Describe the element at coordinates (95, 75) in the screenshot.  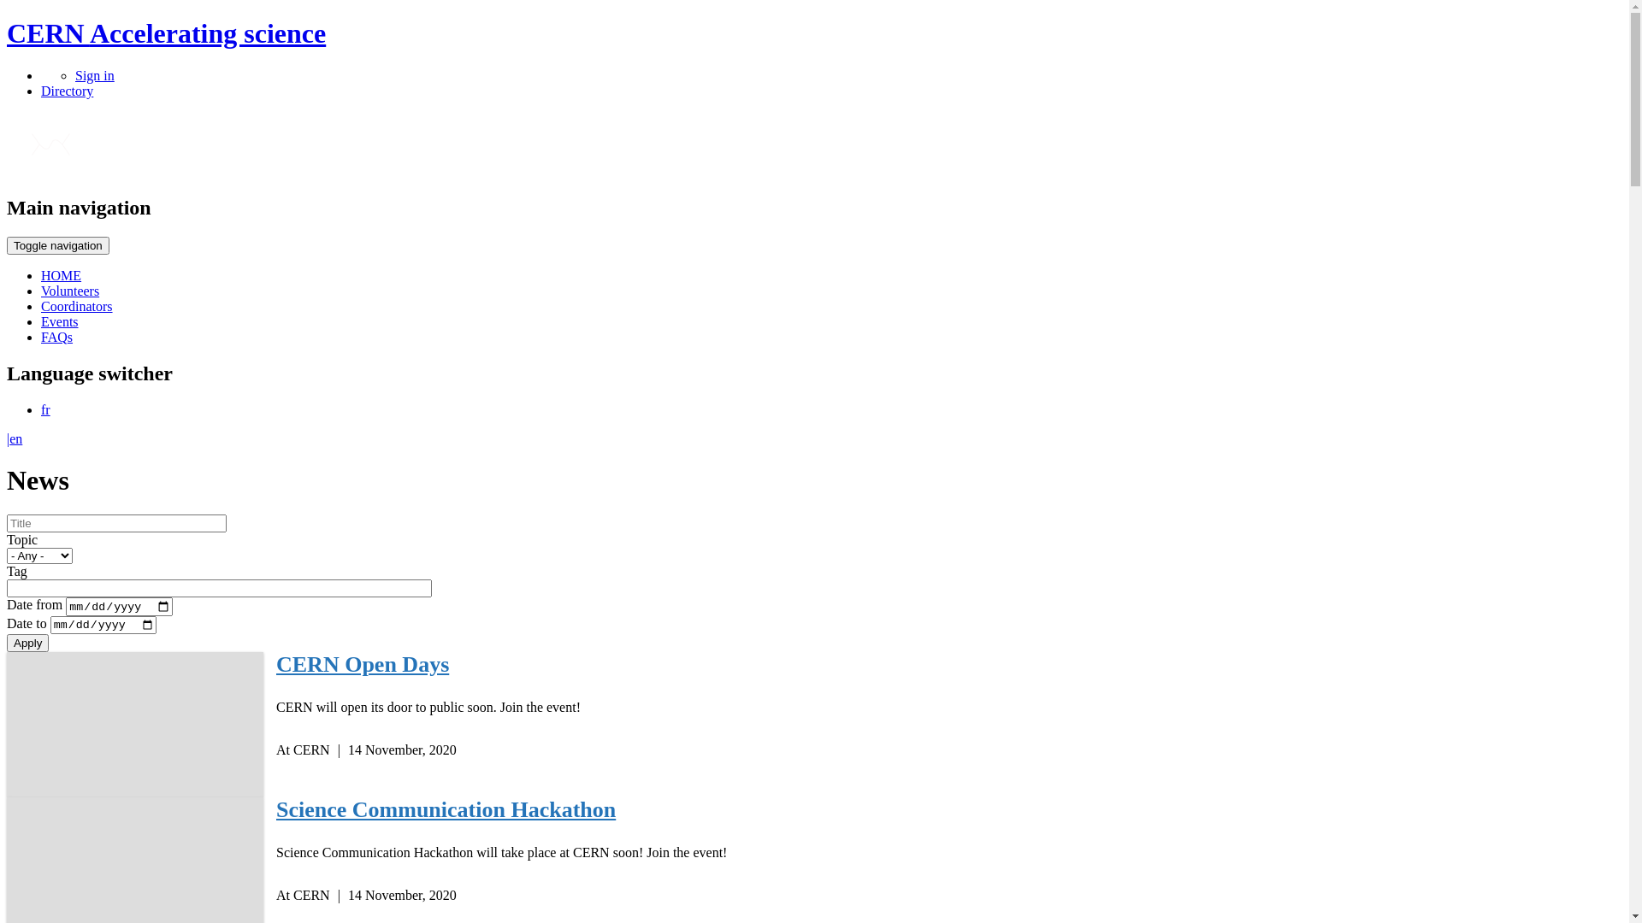
I see `Sign in` at that location.